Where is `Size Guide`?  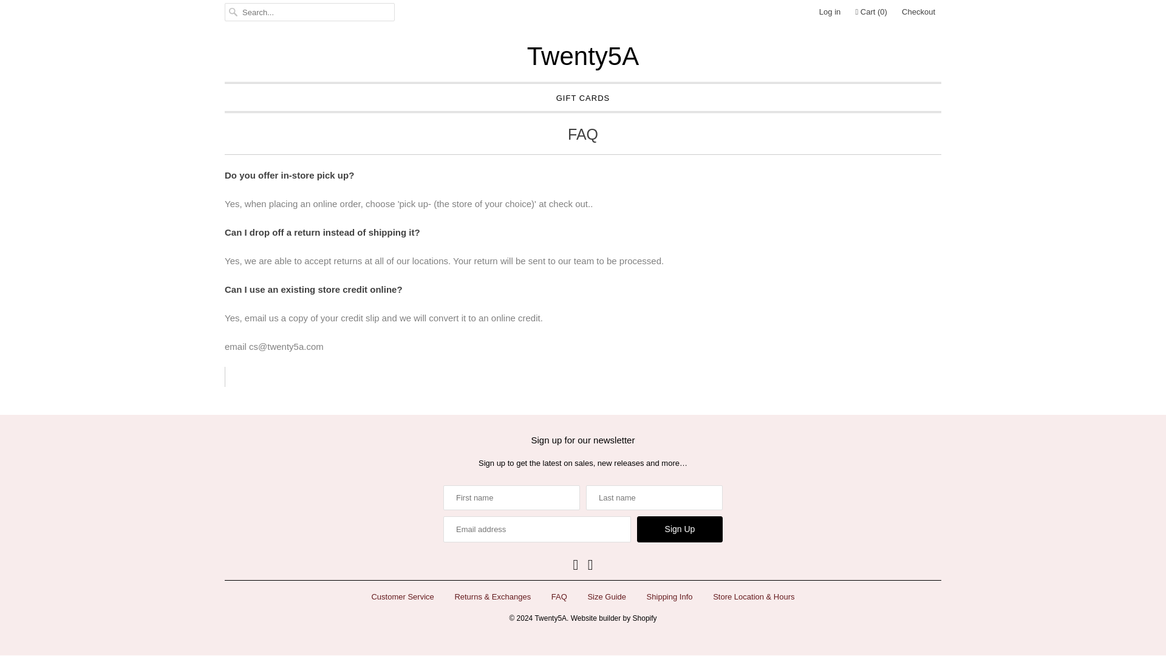 Size Guide is located at coordinates (607, 596).